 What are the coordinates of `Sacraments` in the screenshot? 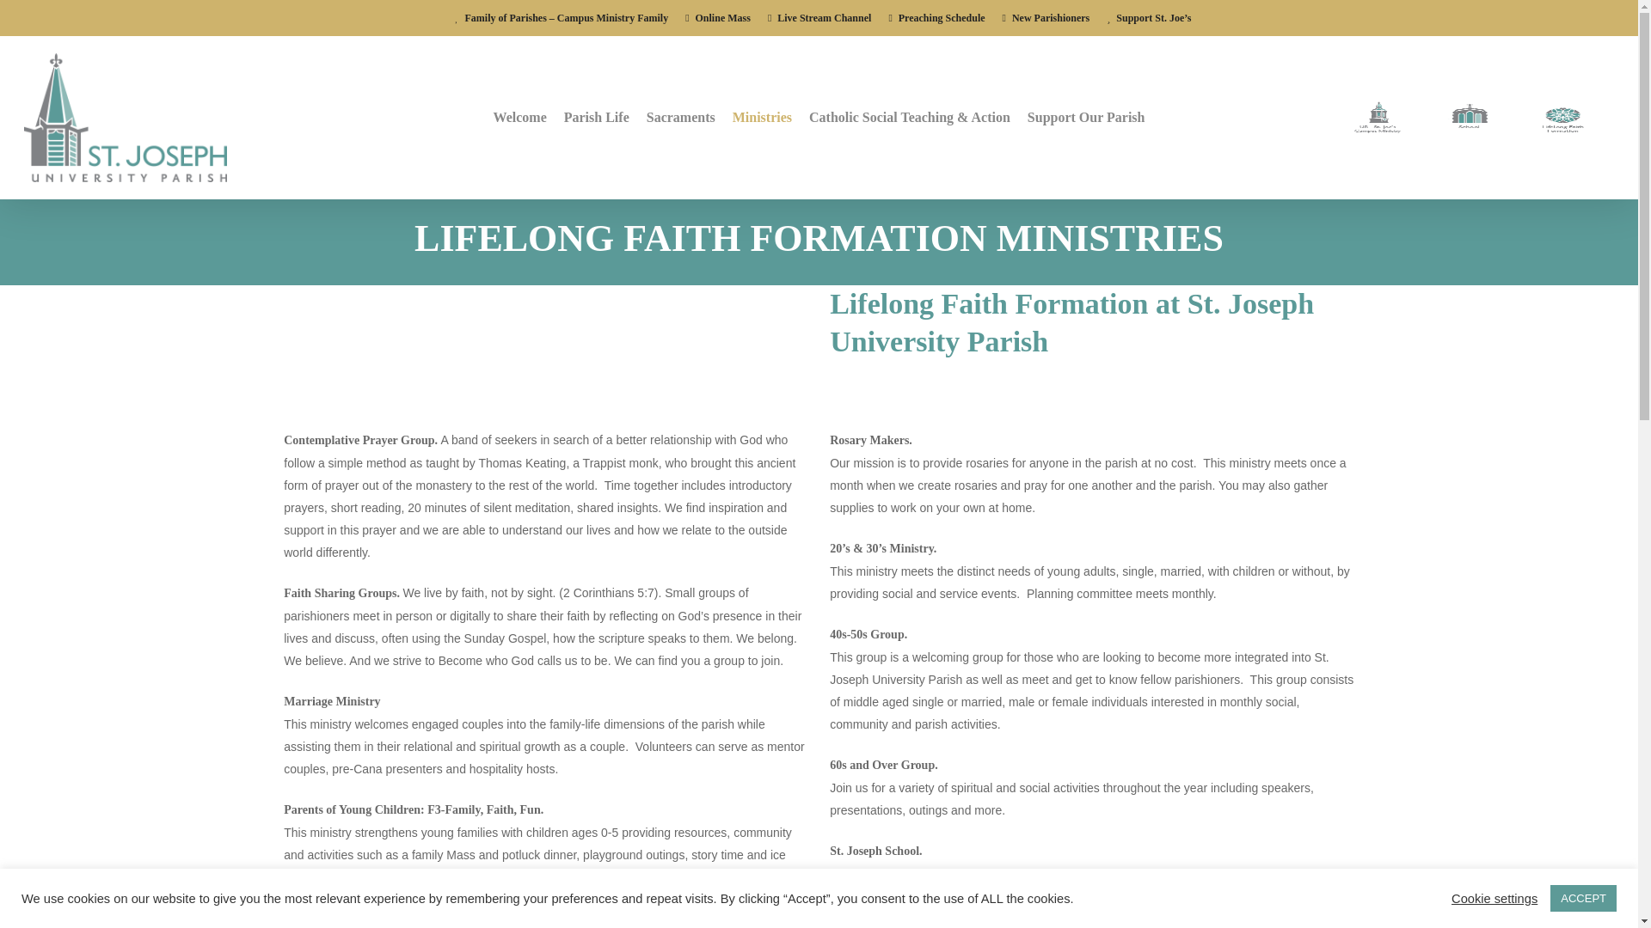 It's located at (681, 117).